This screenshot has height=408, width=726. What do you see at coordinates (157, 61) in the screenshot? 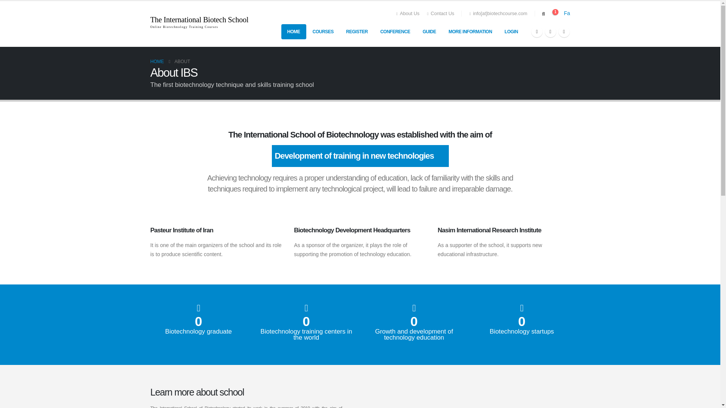
I see `Home` at bounding box center [157, 61].